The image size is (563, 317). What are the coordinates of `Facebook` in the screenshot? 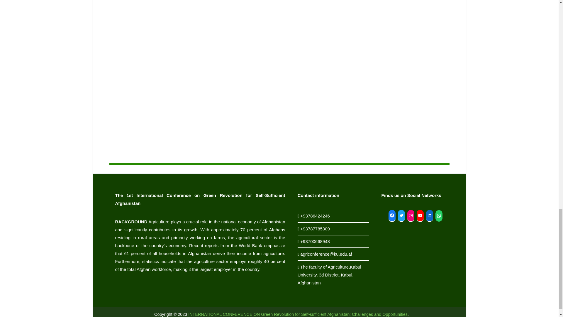 It's located at (392, 215).